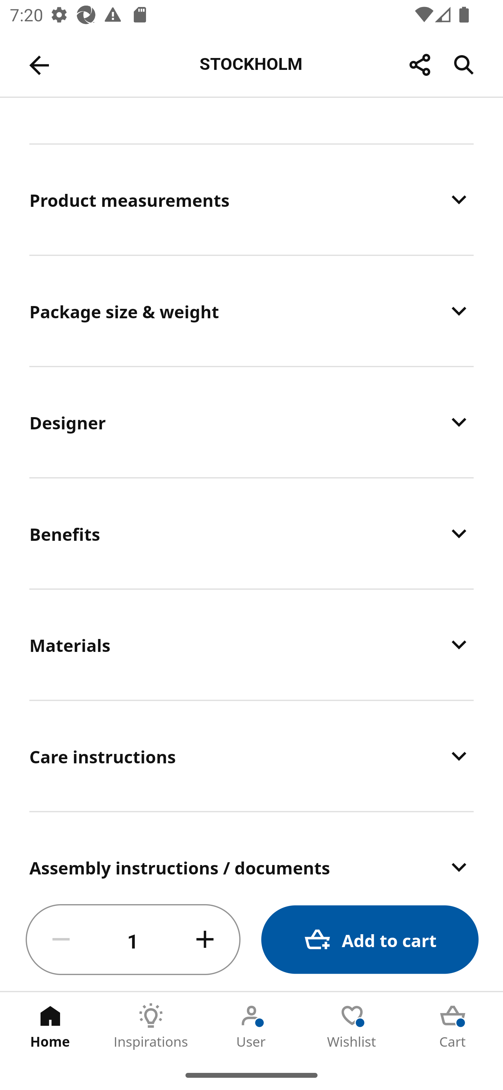  I want to click on Product measurements, so click(251, 199).